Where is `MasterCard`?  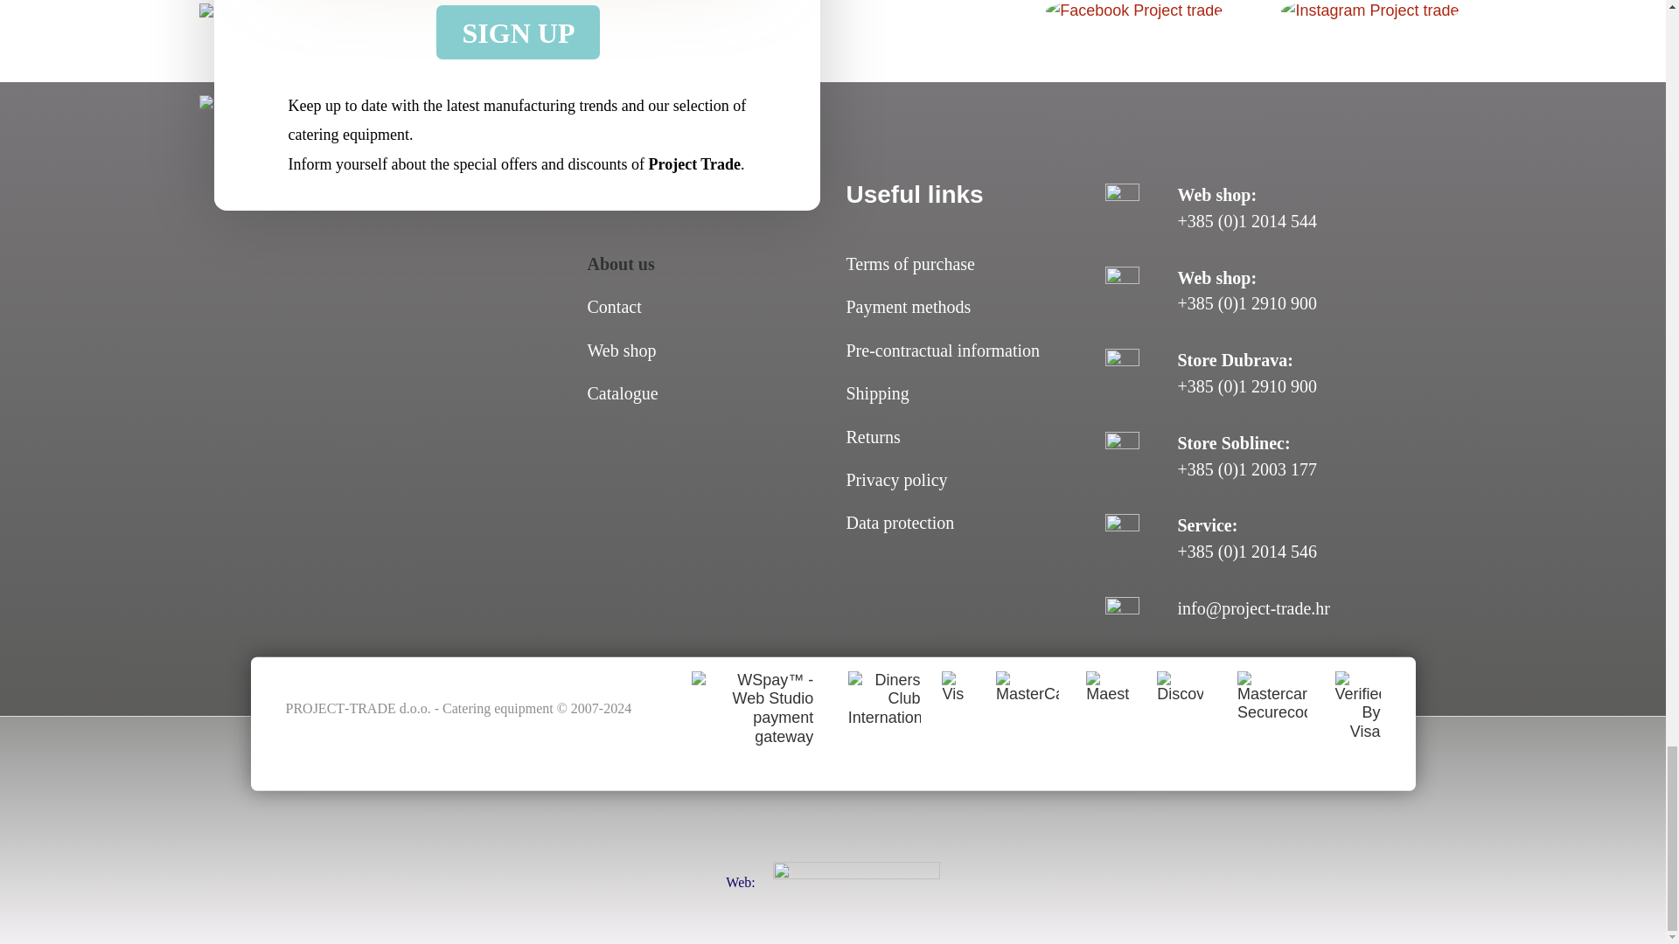
MasterCard is located at coordinates (1011, 708).